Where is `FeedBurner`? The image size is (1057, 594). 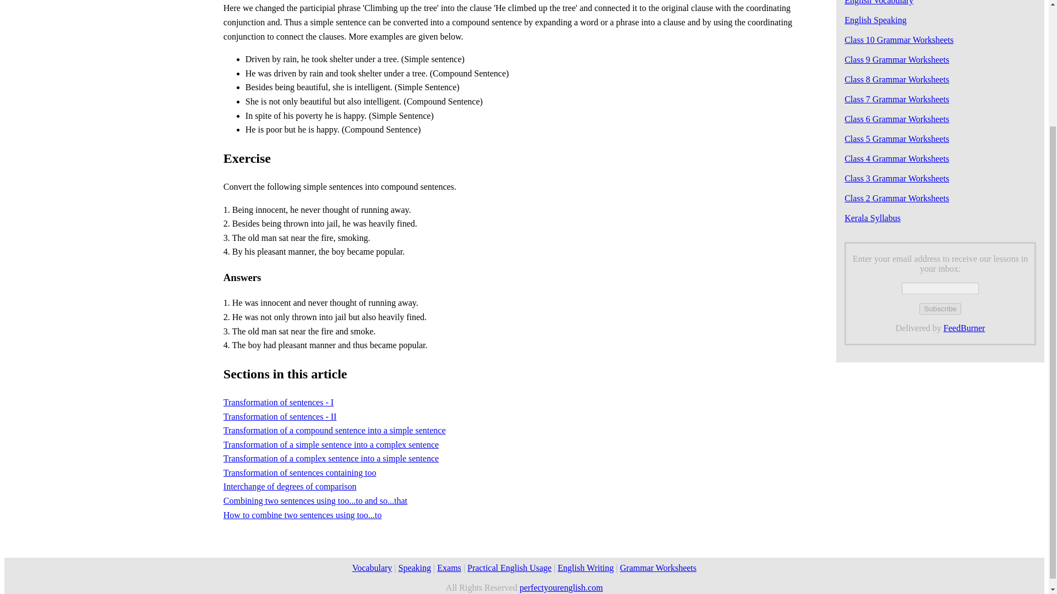
FeedBurner is located at coordinates (965, 328).